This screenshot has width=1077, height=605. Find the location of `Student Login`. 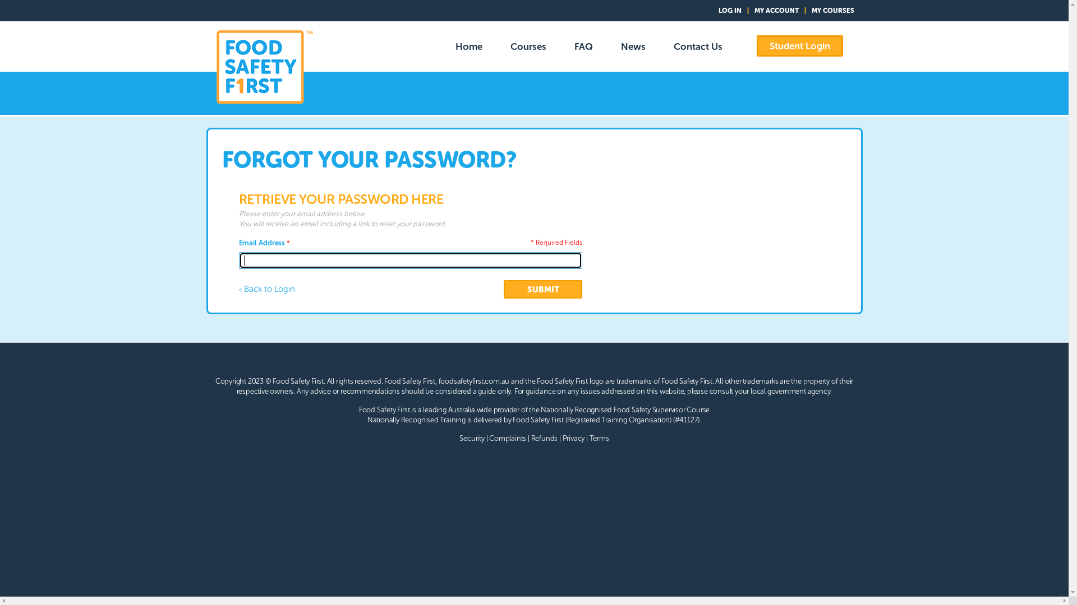

Student Login is located at coordinates (799, 46).